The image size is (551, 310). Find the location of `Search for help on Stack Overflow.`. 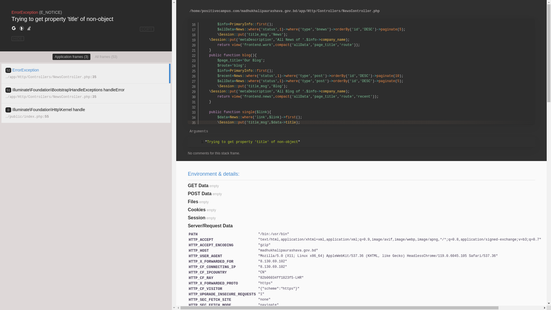

Search for help on Stack Overflow. is located at coordinates (29, 28).